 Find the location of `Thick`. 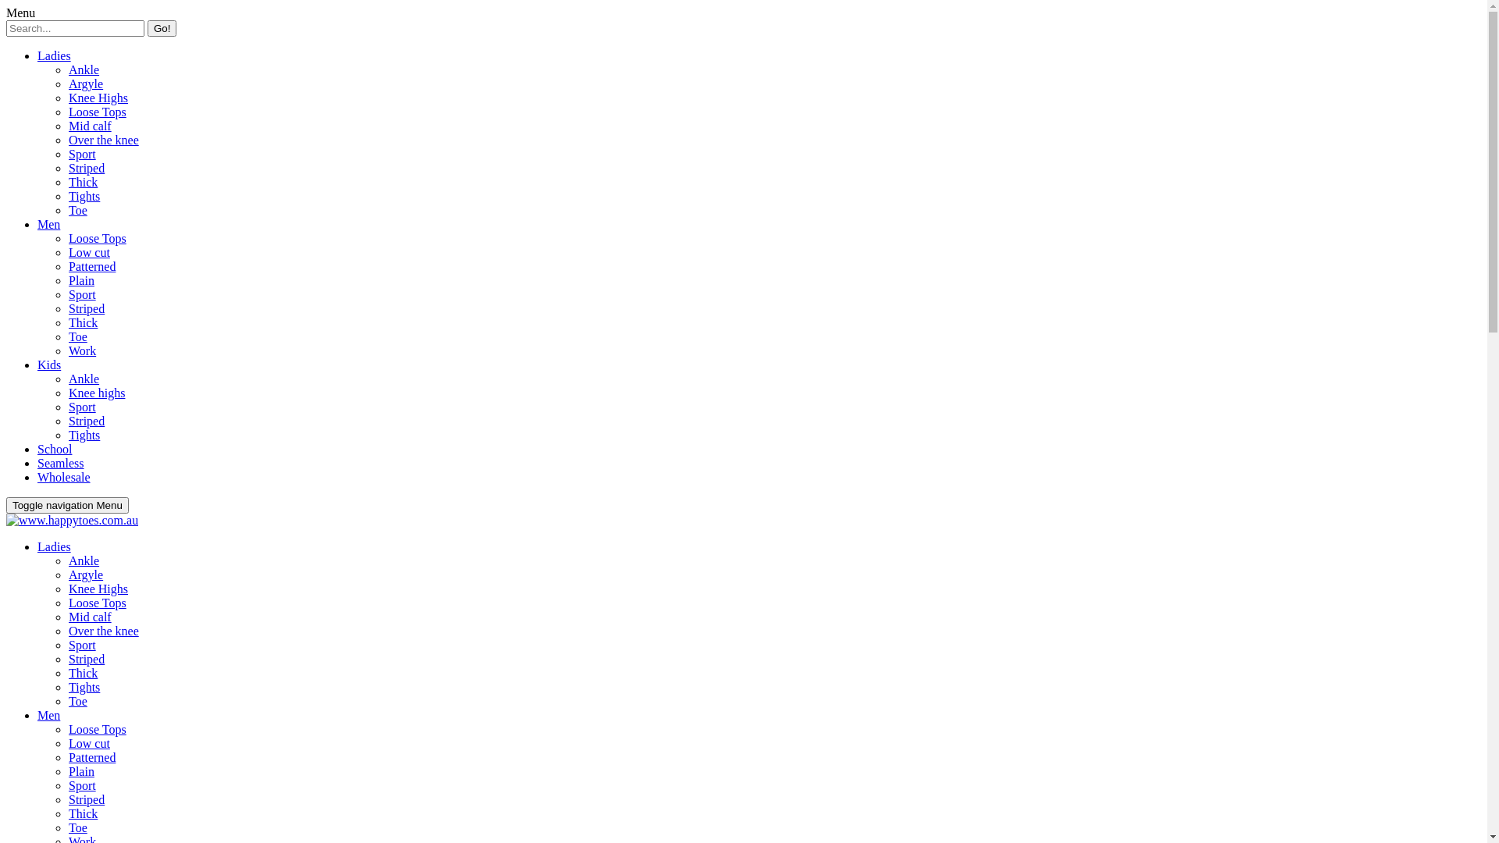

Thick is located at coordinates (83, 183).